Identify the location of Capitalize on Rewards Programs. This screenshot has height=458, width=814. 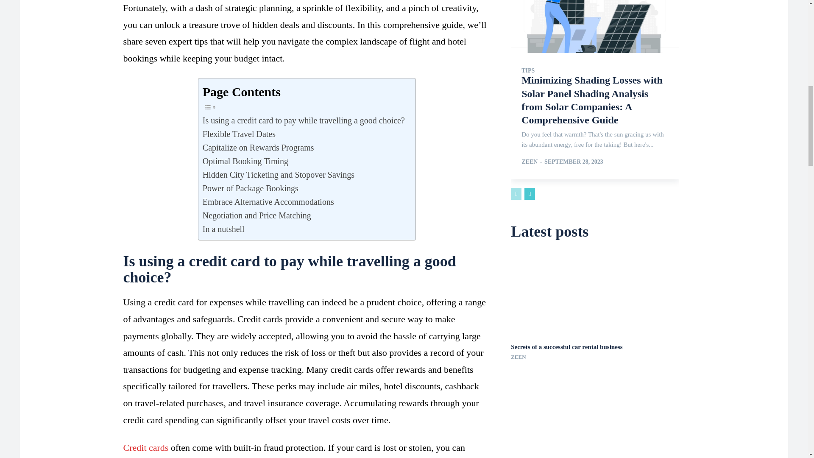
(259, 147).